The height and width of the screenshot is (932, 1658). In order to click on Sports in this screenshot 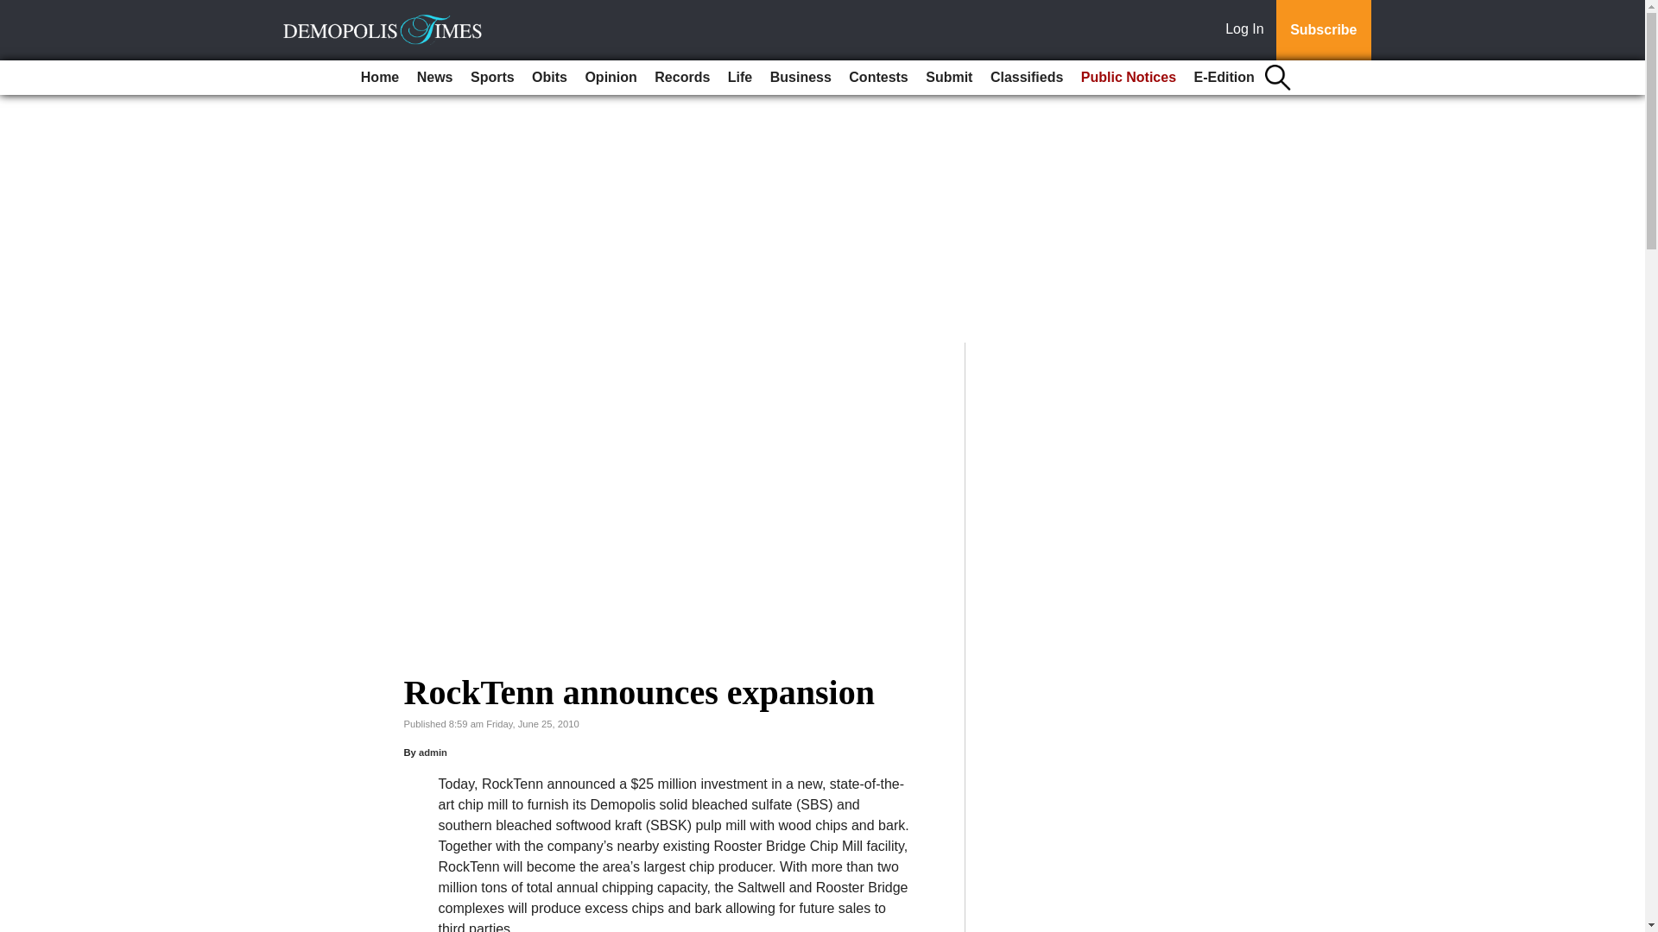, I will do `click(492, 78)`.